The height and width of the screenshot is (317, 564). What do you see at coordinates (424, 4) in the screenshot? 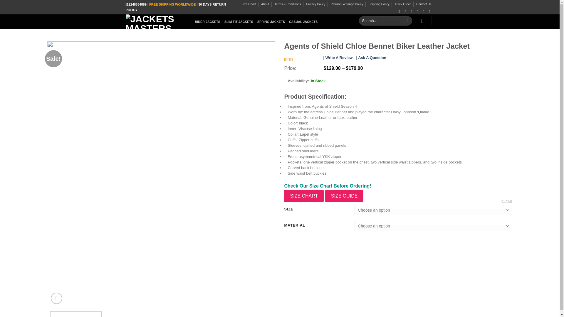
I see `Contact Us` at bounding box center [424, 4].